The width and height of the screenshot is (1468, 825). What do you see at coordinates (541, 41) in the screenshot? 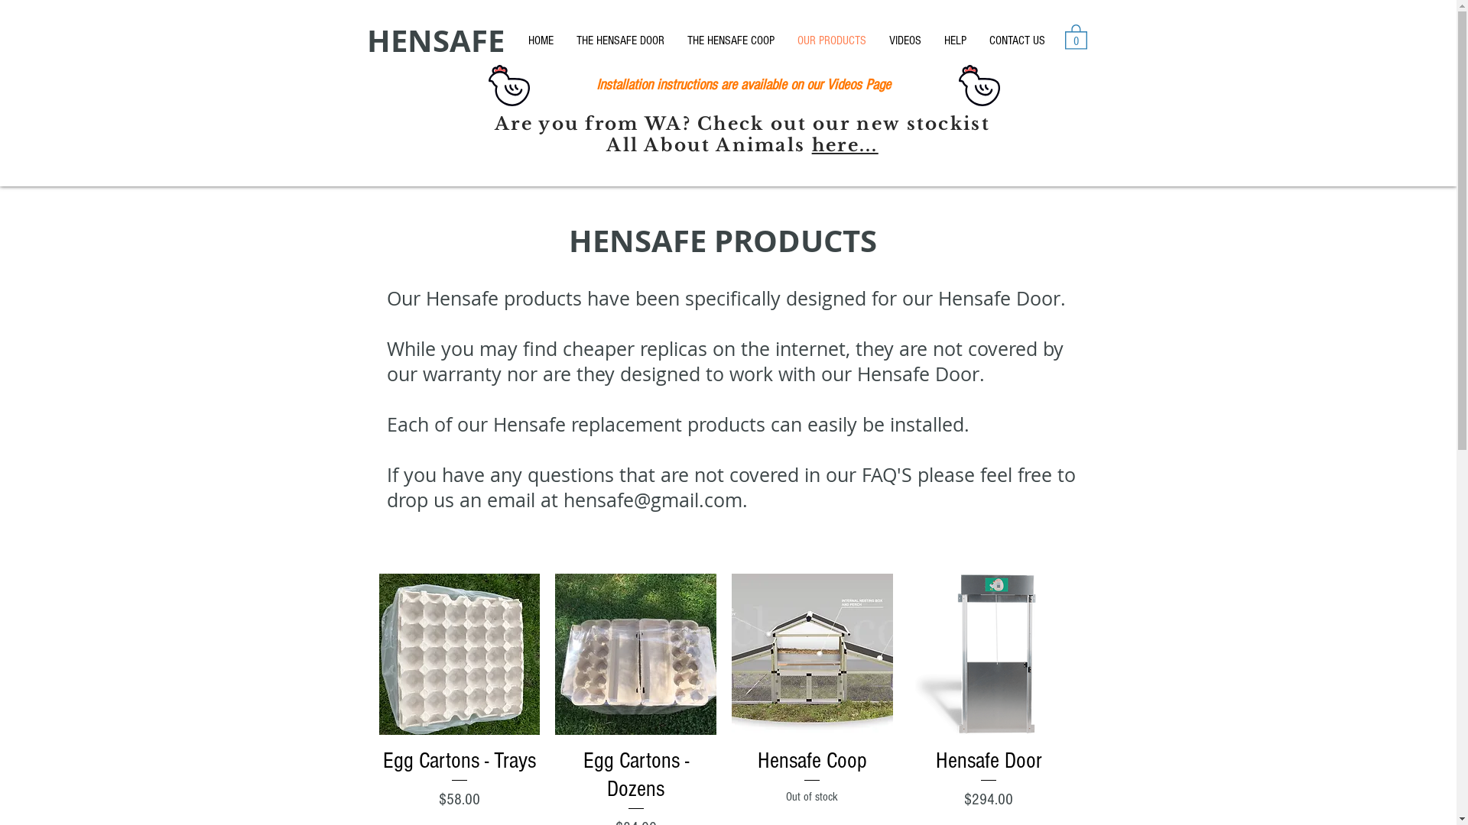
I see `HOME` at bounding box center [541, 41].